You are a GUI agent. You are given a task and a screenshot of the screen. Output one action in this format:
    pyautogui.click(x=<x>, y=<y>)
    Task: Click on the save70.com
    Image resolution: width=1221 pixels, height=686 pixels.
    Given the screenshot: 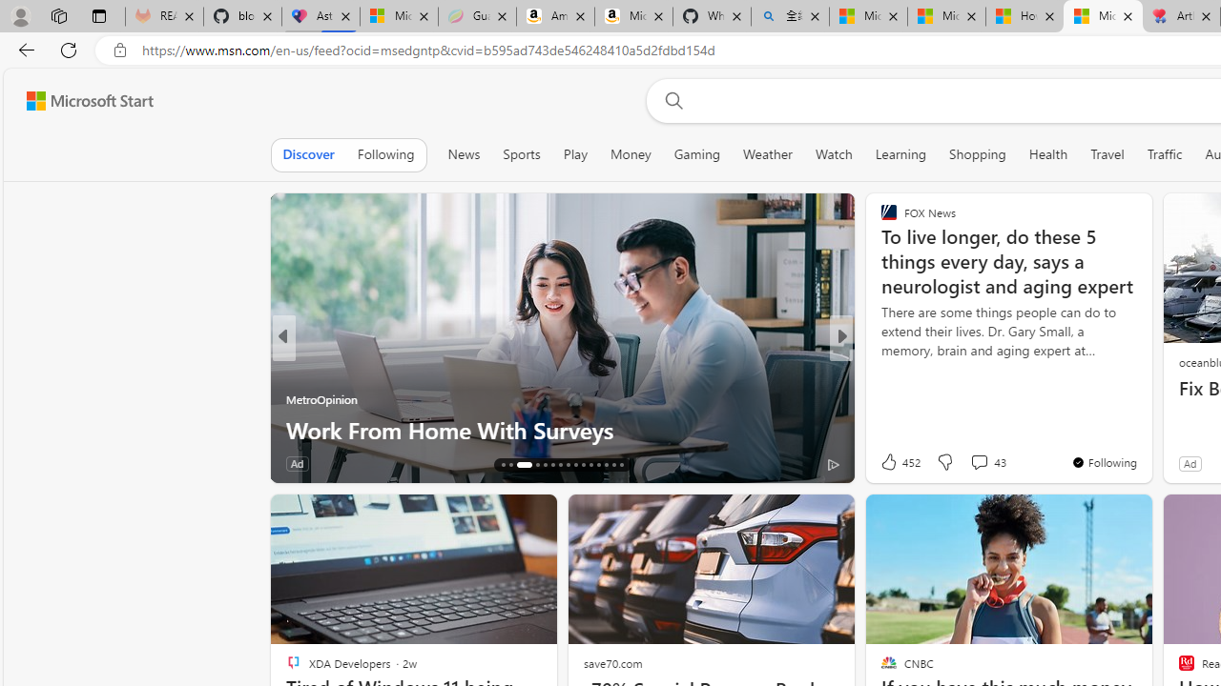 What is the action you would take?
    pyautogui.click(x=612, y=663)
    